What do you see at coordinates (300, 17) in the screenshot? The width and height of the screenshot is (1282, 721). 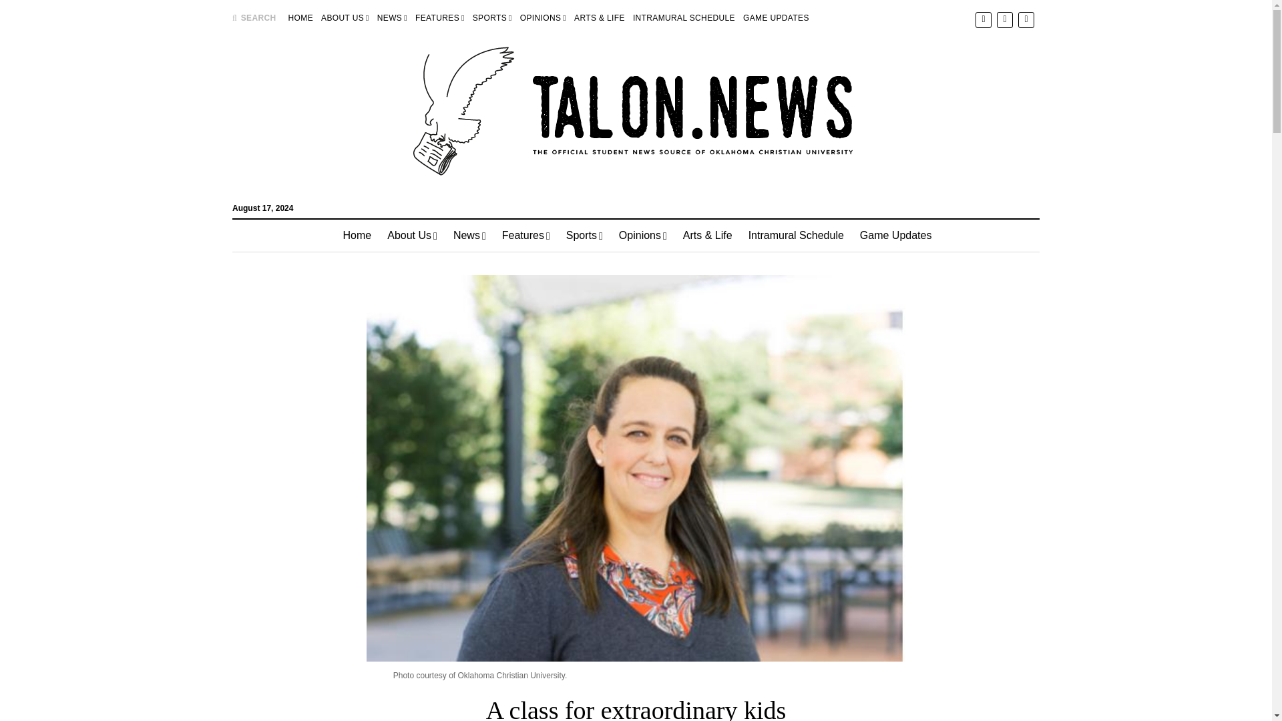 I see `HOME` at bounding box center [300, 17].